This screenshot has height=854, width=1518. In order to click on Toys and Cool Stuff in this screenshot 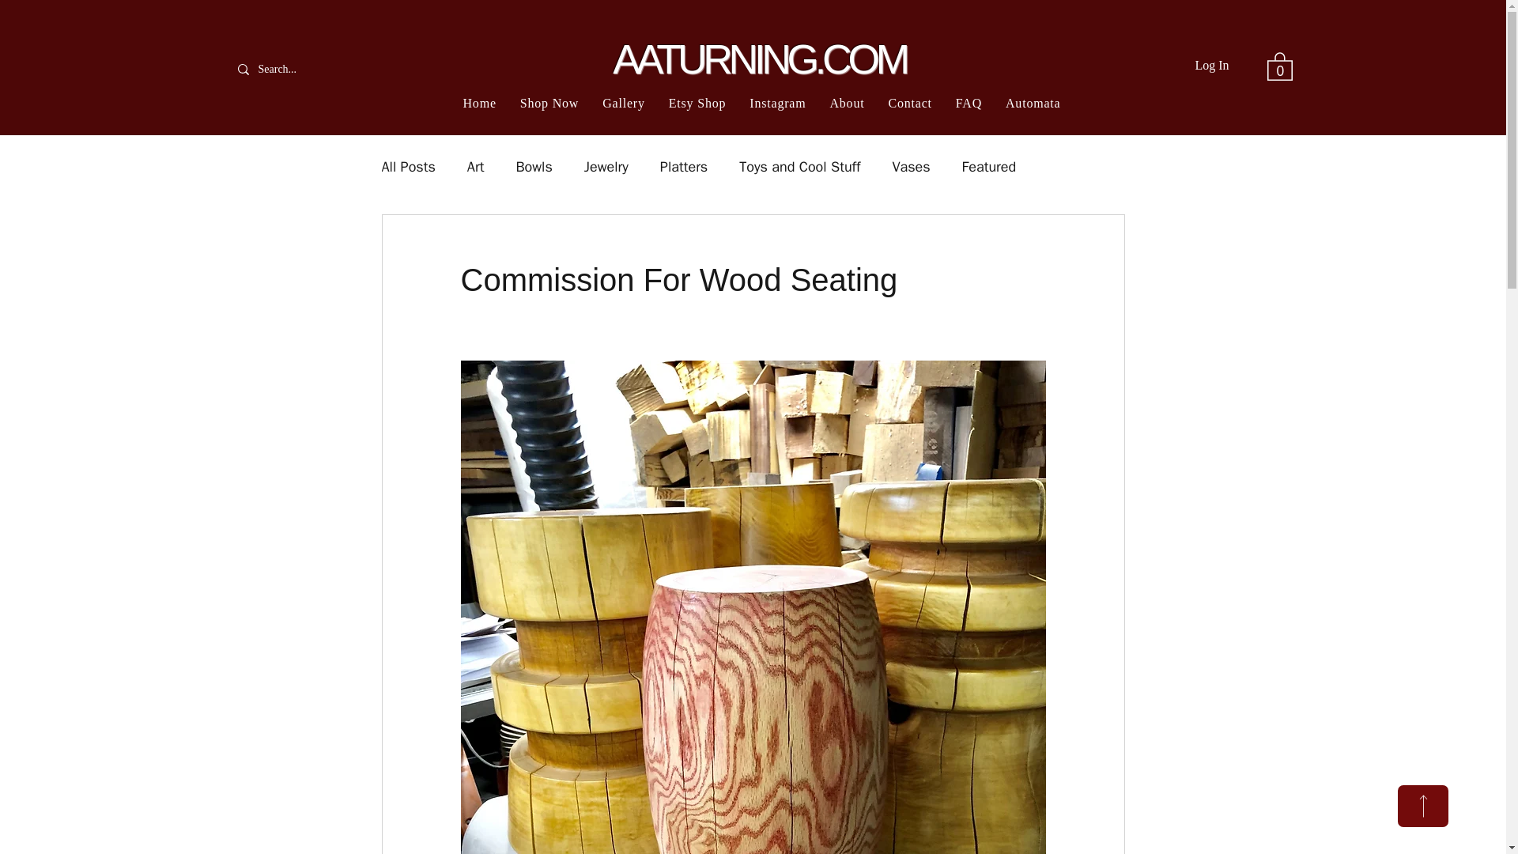, I will do `click(800, 166)`.